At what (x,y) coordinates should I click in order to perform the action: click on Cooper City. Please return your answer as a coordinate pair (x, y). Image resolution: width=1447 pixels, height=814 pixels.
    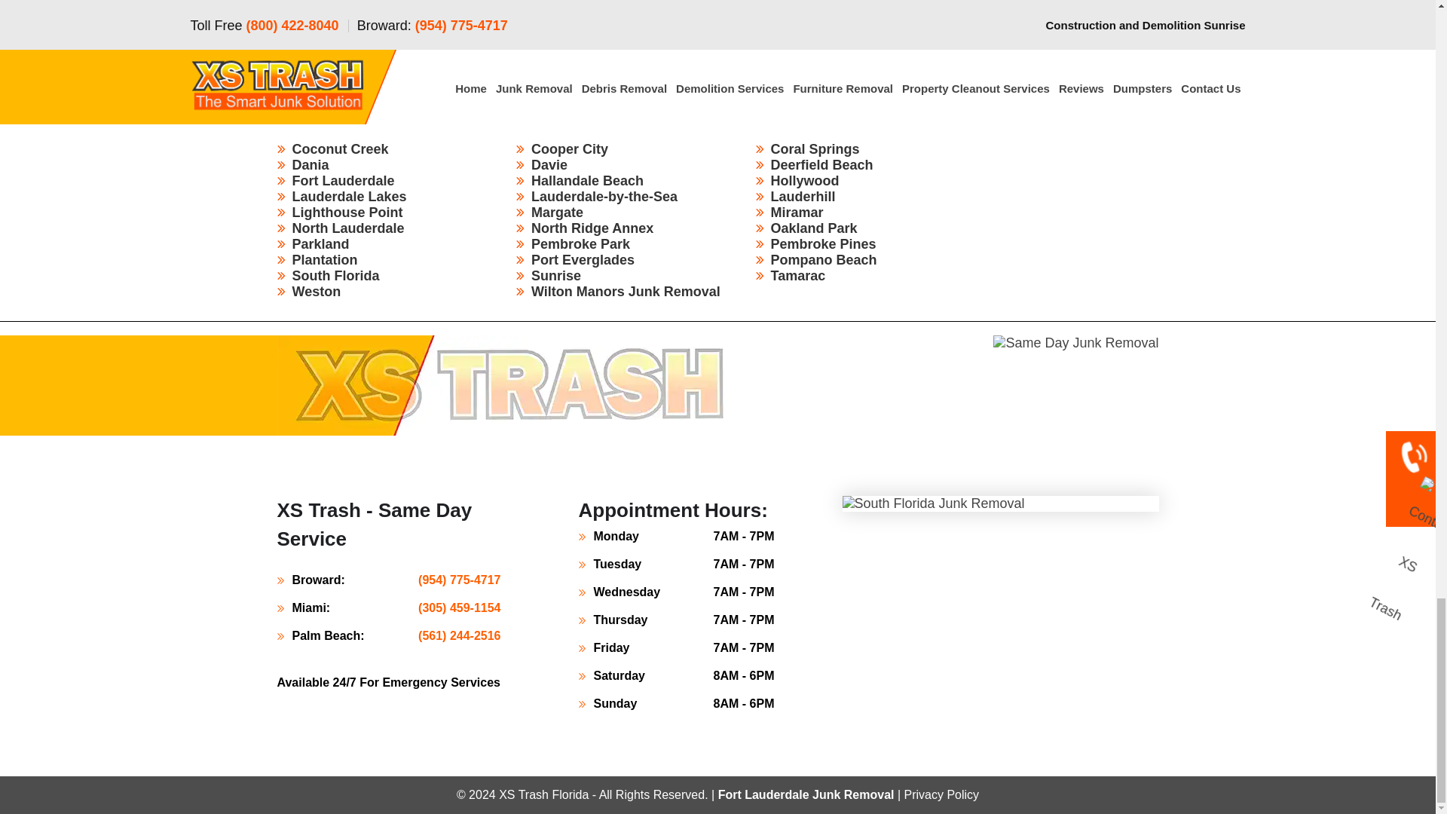
    Looking at the image, I should click on (569, 149).